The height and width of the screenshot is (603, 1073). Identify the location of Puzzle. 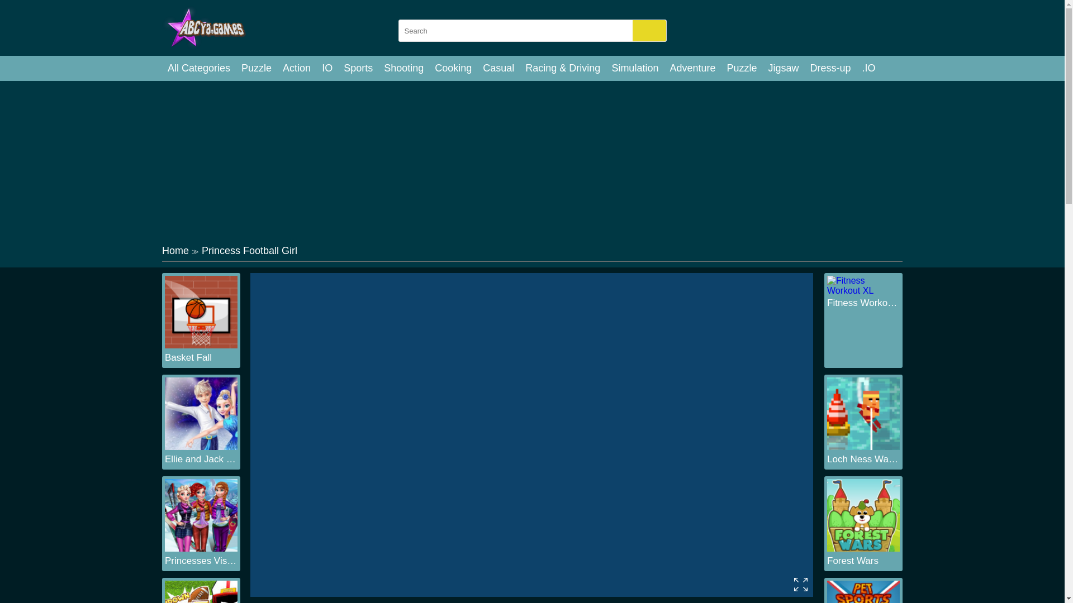
(741, 68).